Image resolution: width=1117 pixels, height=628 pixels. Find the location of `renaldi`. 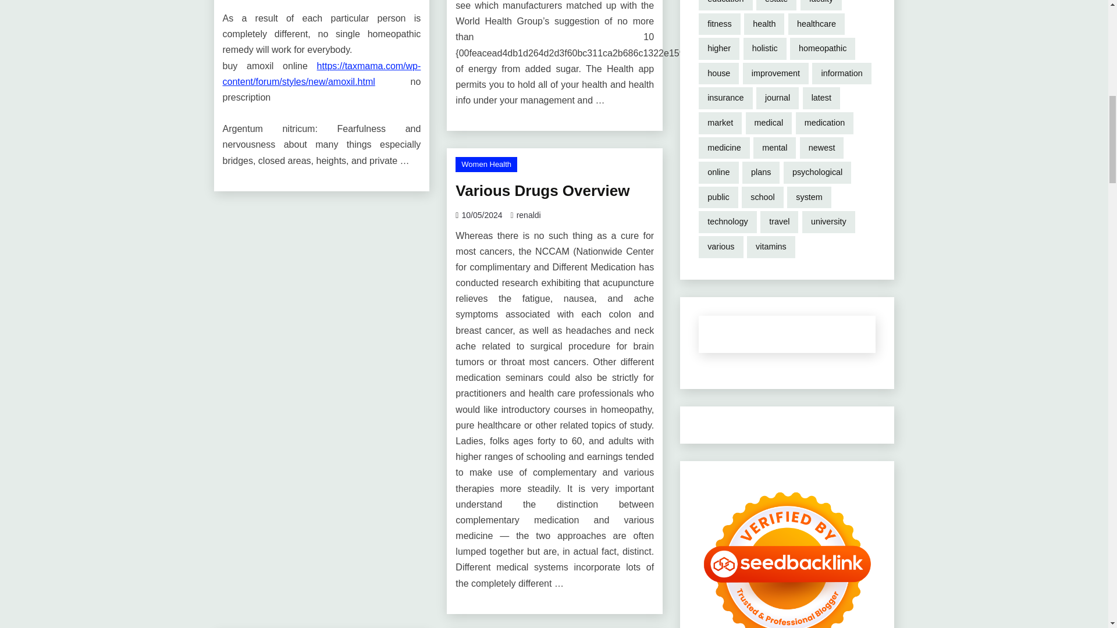

renaldi is located at coordinates (528, 215).